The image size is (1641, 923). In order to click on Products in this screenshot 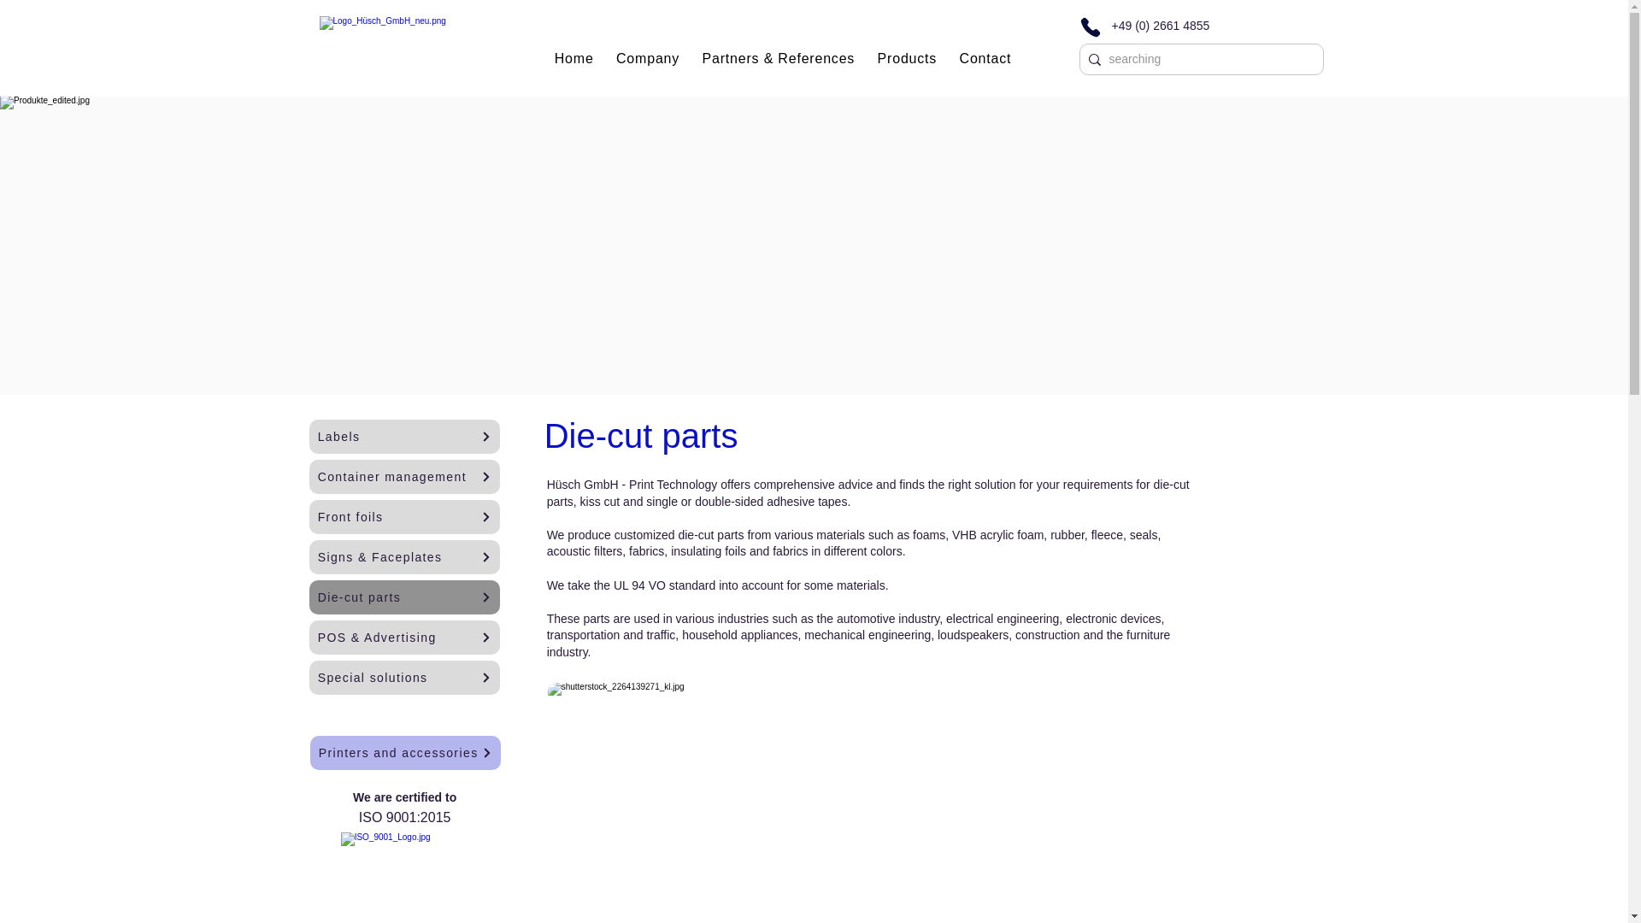, I will do `click(906, 58)`.